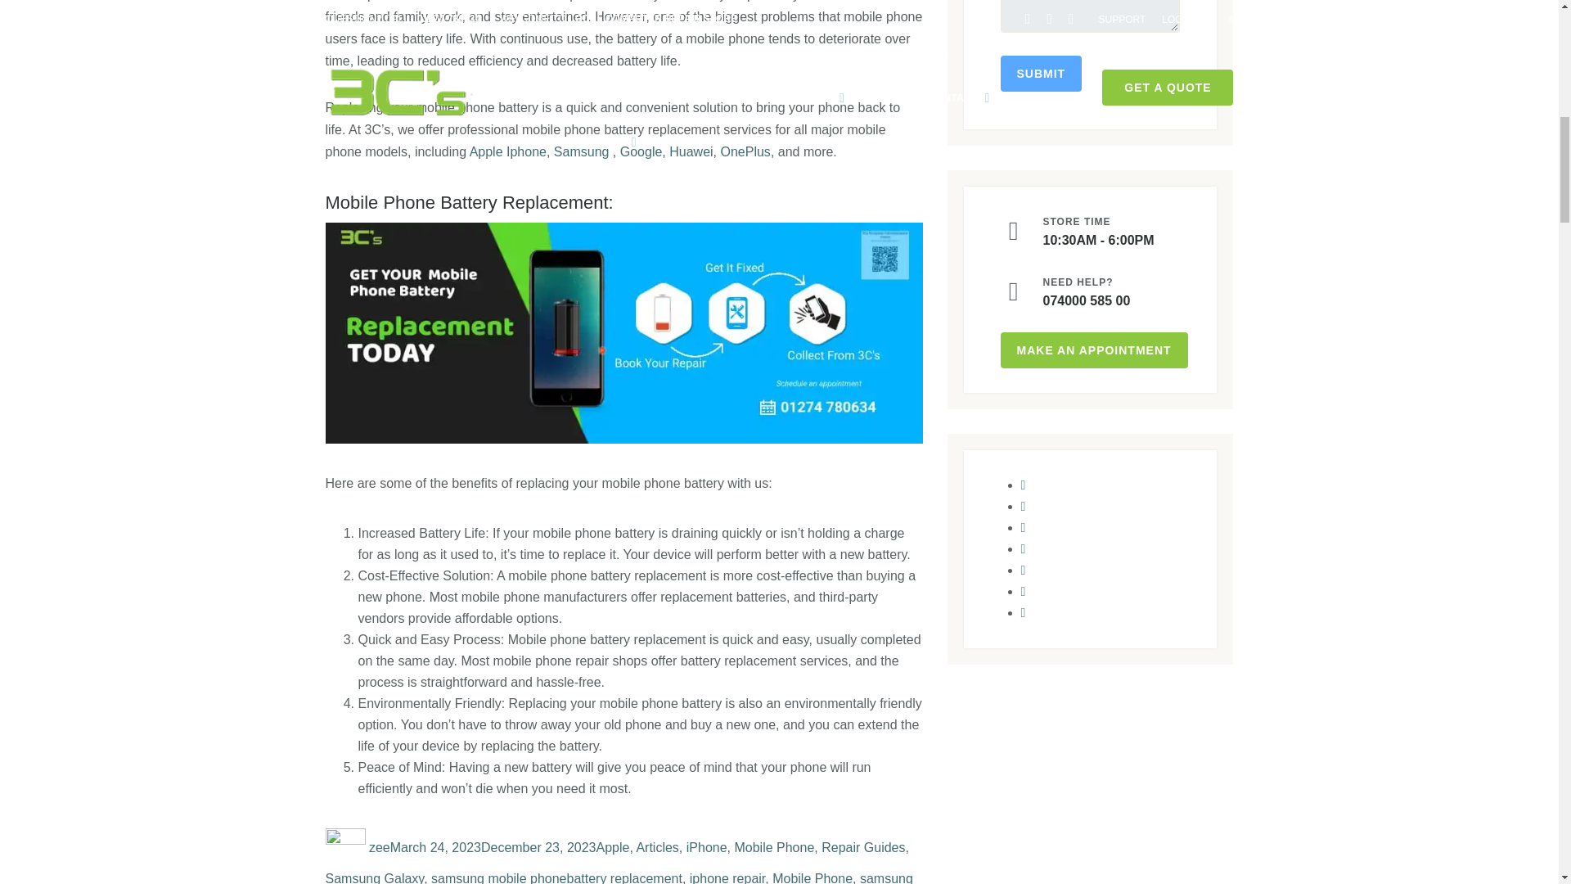 This screenshot has height=884, width=1571. I want to click on Samsung, so click(581, 152).